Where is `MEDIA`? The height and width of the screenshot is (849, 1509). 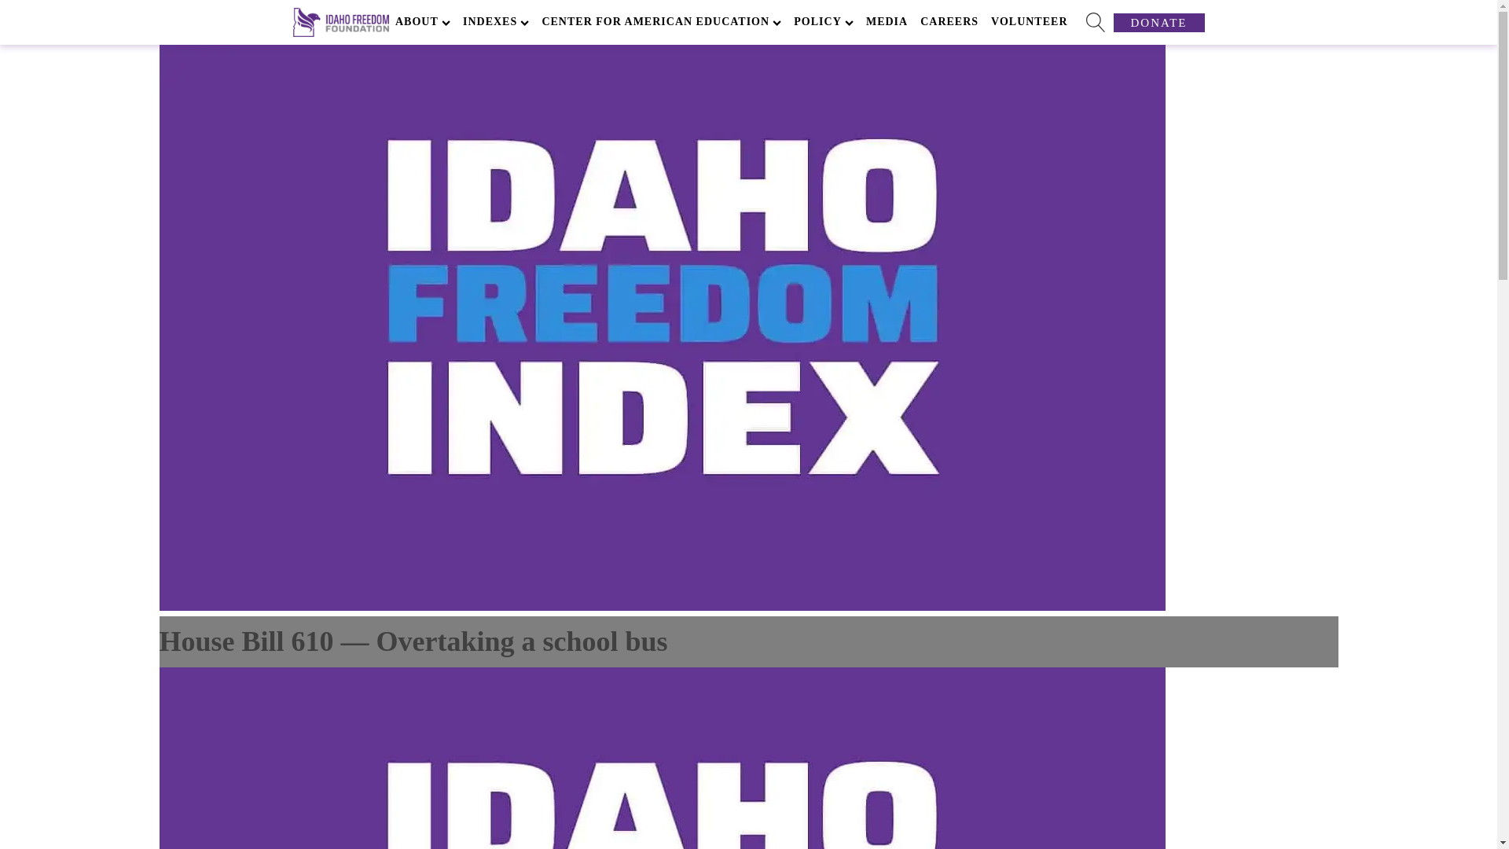
MEDIA is located at coordinates (887, 22).